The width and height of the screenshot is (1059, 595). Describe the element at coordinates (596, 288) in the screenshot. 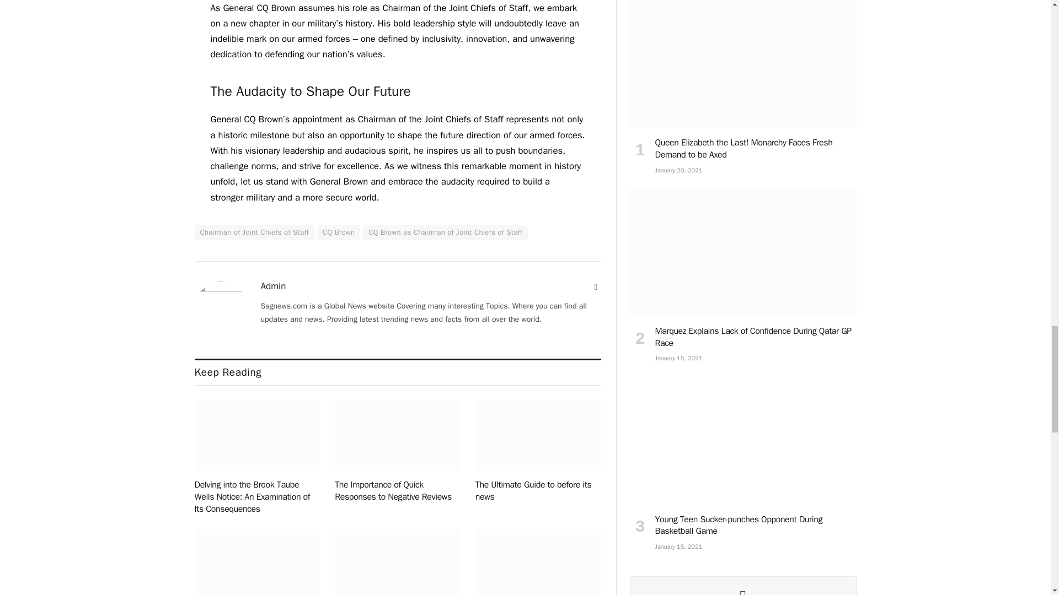

I see `Website` at that location.